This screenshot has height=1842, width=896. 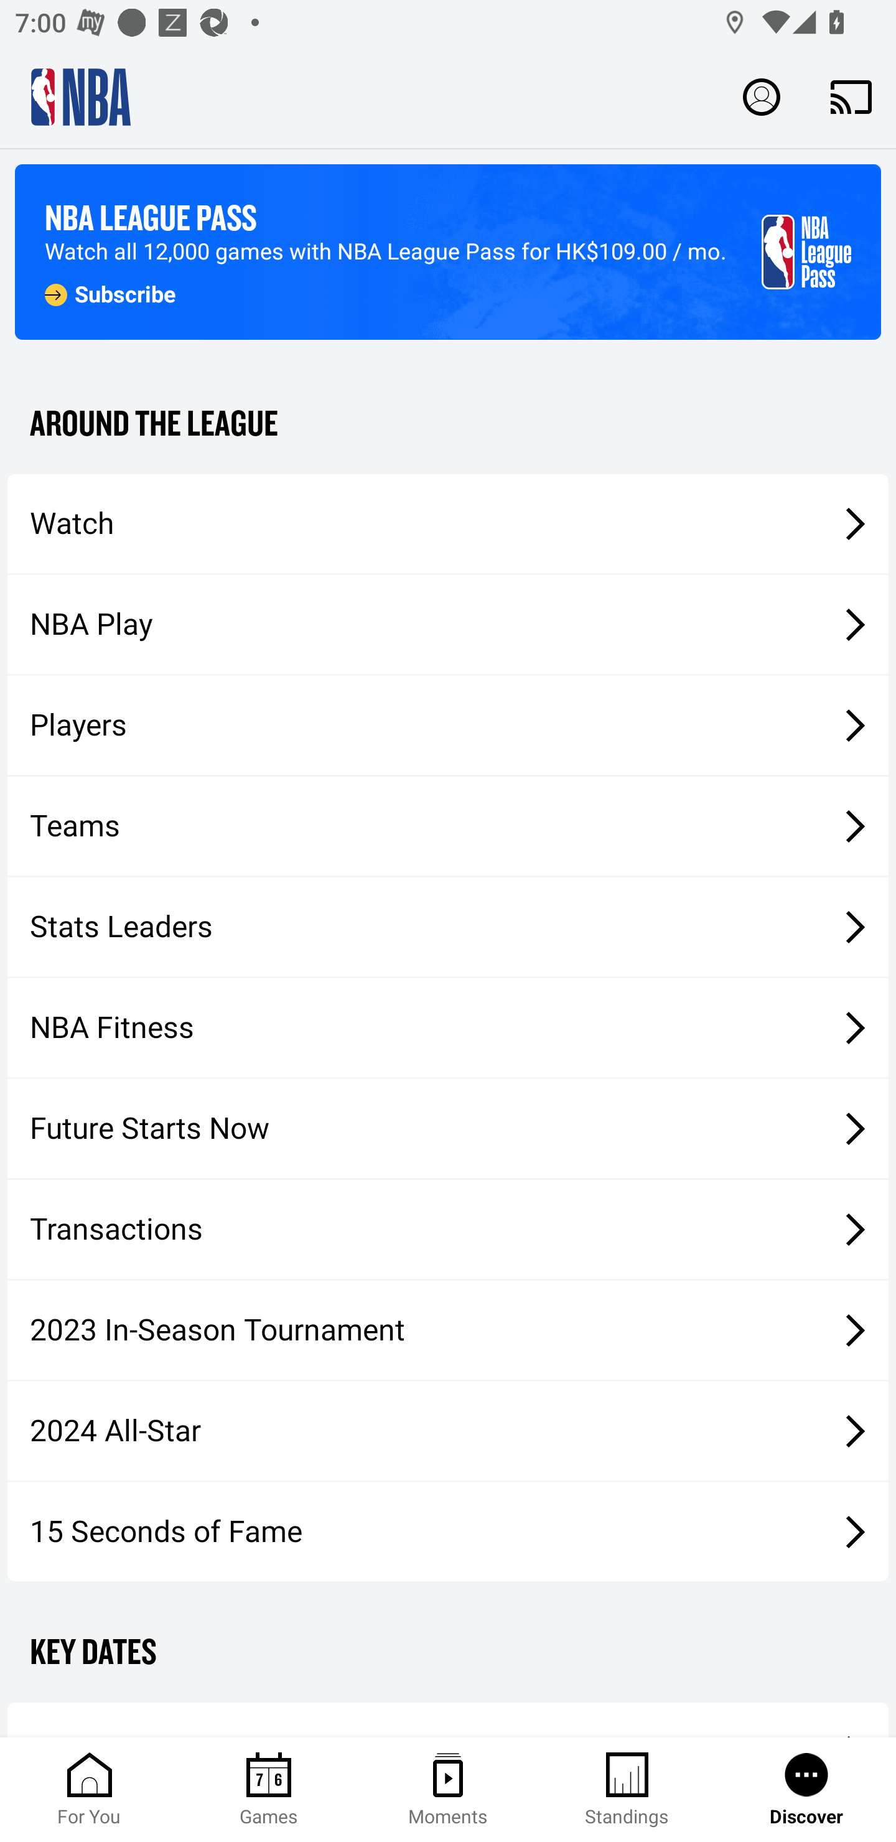 I want to click on Transactions, so click(x=448, y=1230).